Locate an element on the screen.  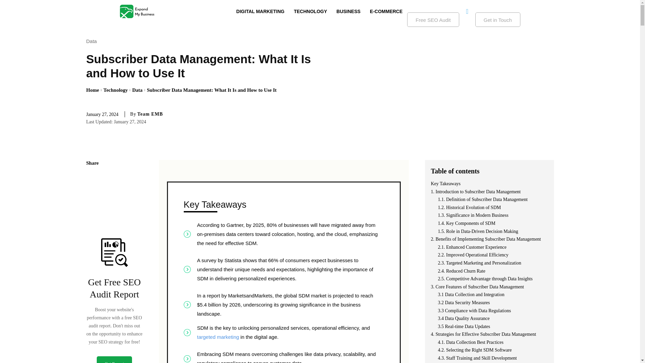
BUSINESS is located at coordinates (349, 11).